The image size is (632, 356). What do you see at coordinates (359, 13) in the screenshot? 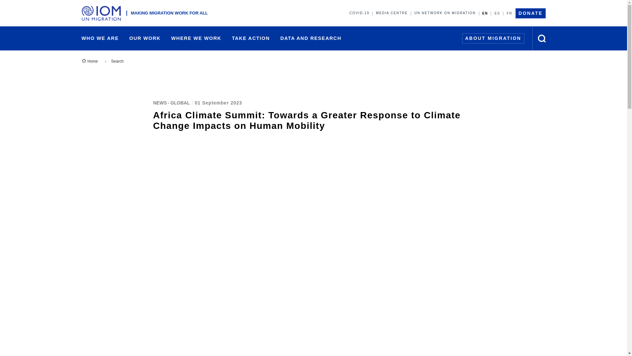
I see `COVID-19` at bounding box center [359, 13].